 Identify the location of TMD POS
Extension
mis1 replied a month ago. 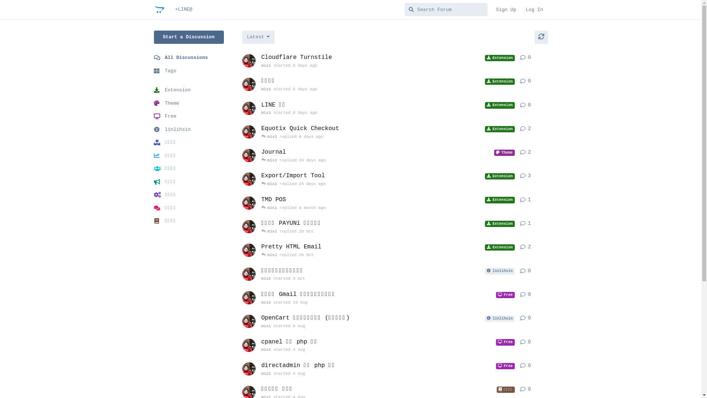
(388, 203).